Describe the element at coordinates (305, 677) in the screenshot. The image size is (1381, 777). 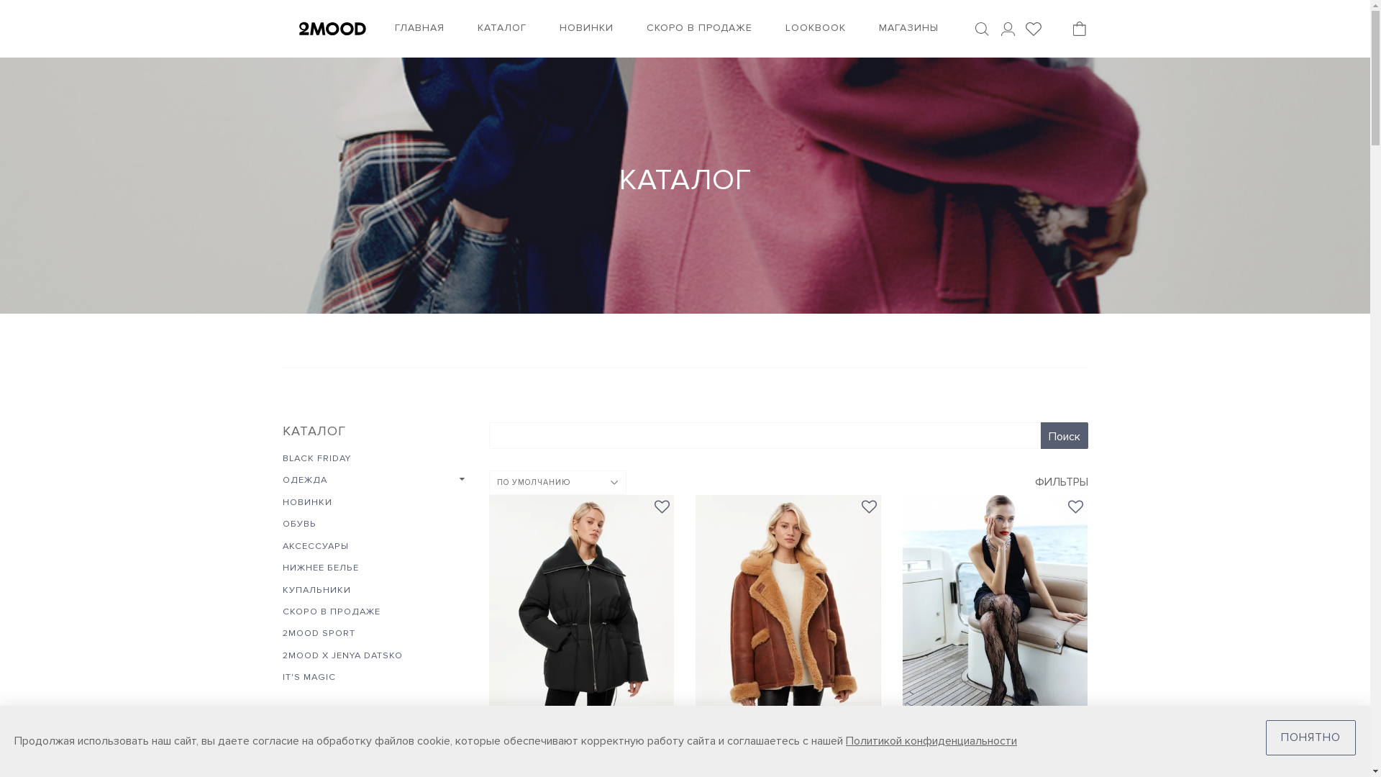
I see `IT'S MAGIC` at that location.